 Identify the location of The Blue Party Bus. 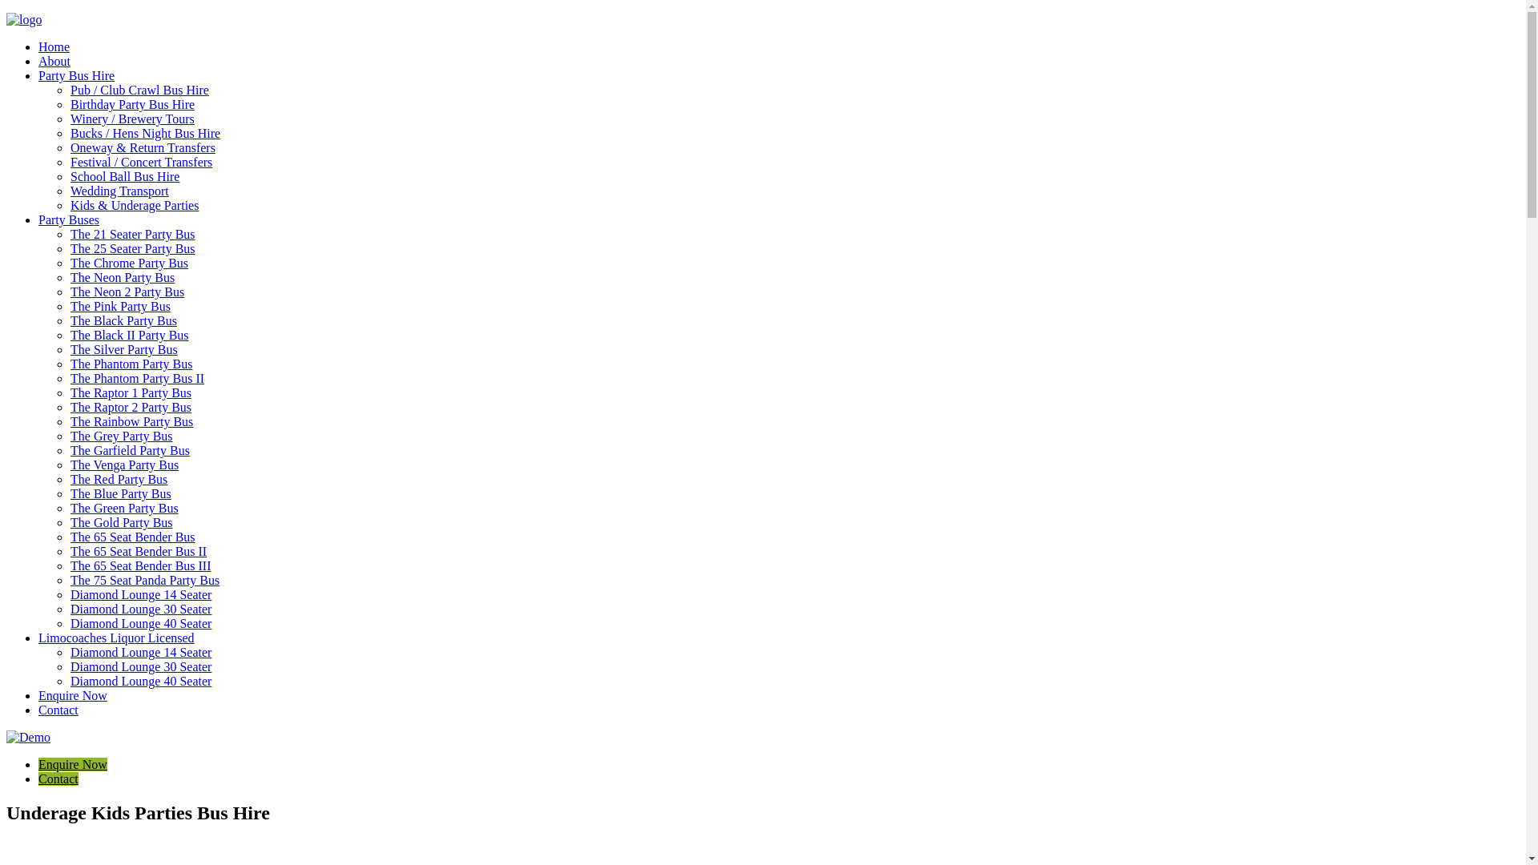
(121, 493).